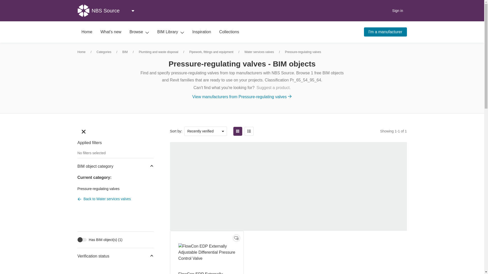 The image size is (488, 274). What do you see at coordinates (115, 199) in the screenshot?
I see `Back to Water services valves` at bounding box center [115, 199].